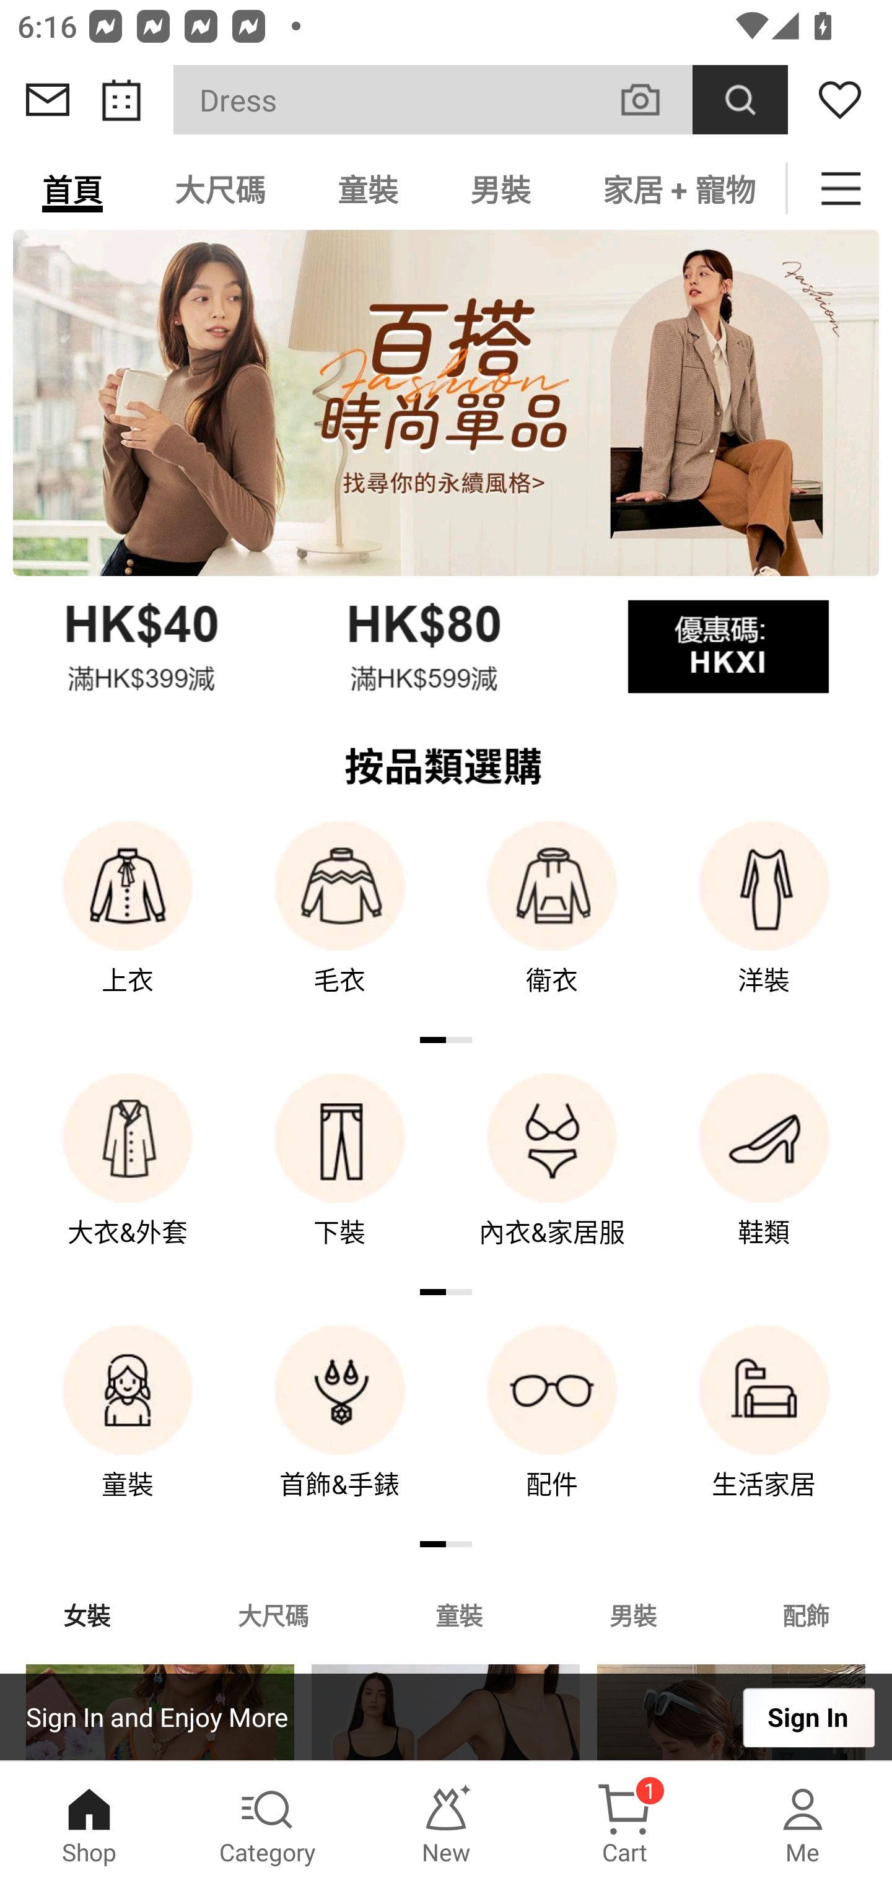 Image resolution: width=892 pixels, height=1883 pixels. Describe the element at coordinates (72, 188) in the screenshot. I see `首頁` at that location.